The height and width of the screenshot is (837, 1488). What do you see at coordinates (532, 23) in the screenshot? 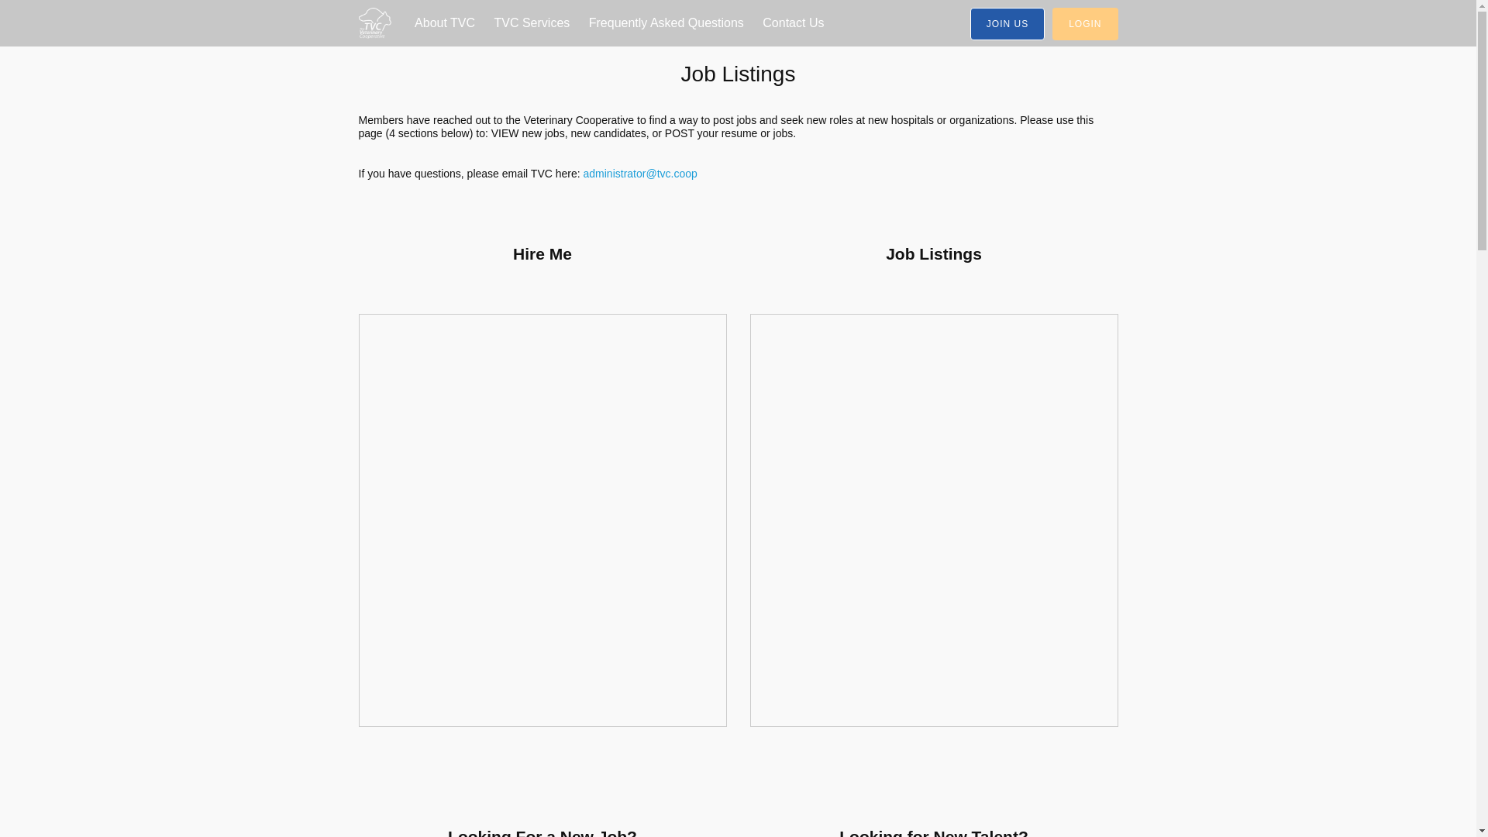
I see `TVC Services` at bounding box center [532, 23].